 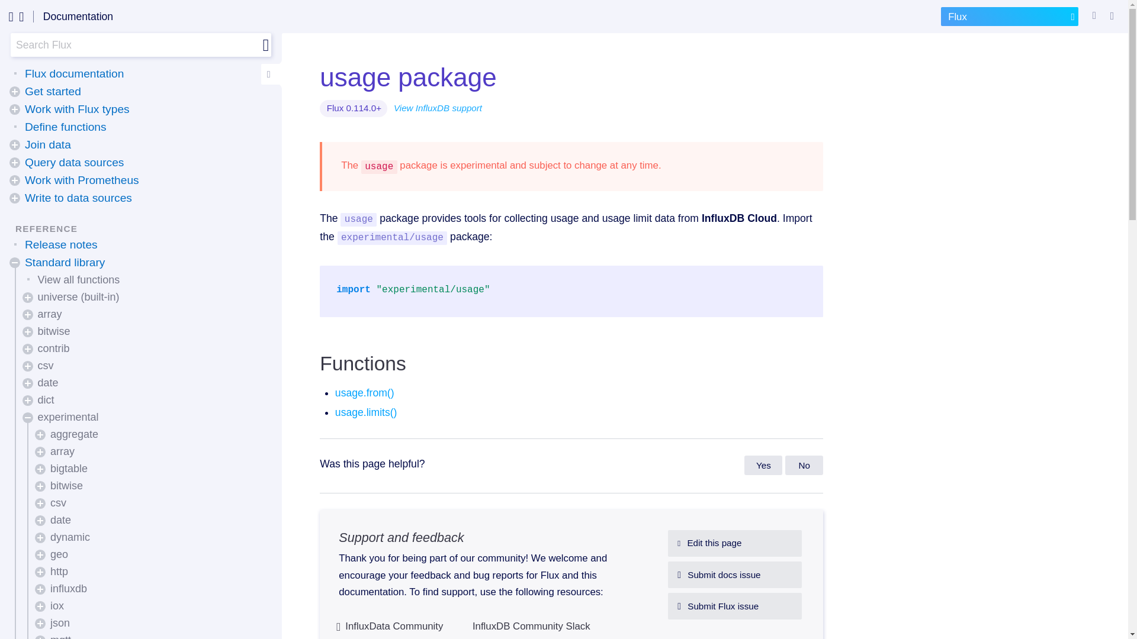 I want to click on Work with Flux types, so click(x=77, y=109).